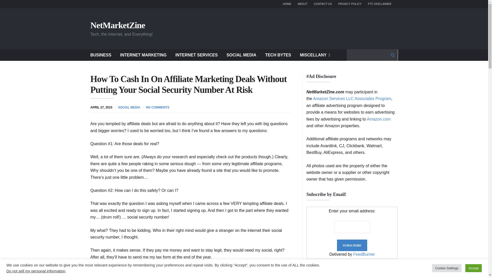  What do you see at coordinates (117, 25) in the screenshot?
I see `NetMarketZine` at bounding box center [117, 25].